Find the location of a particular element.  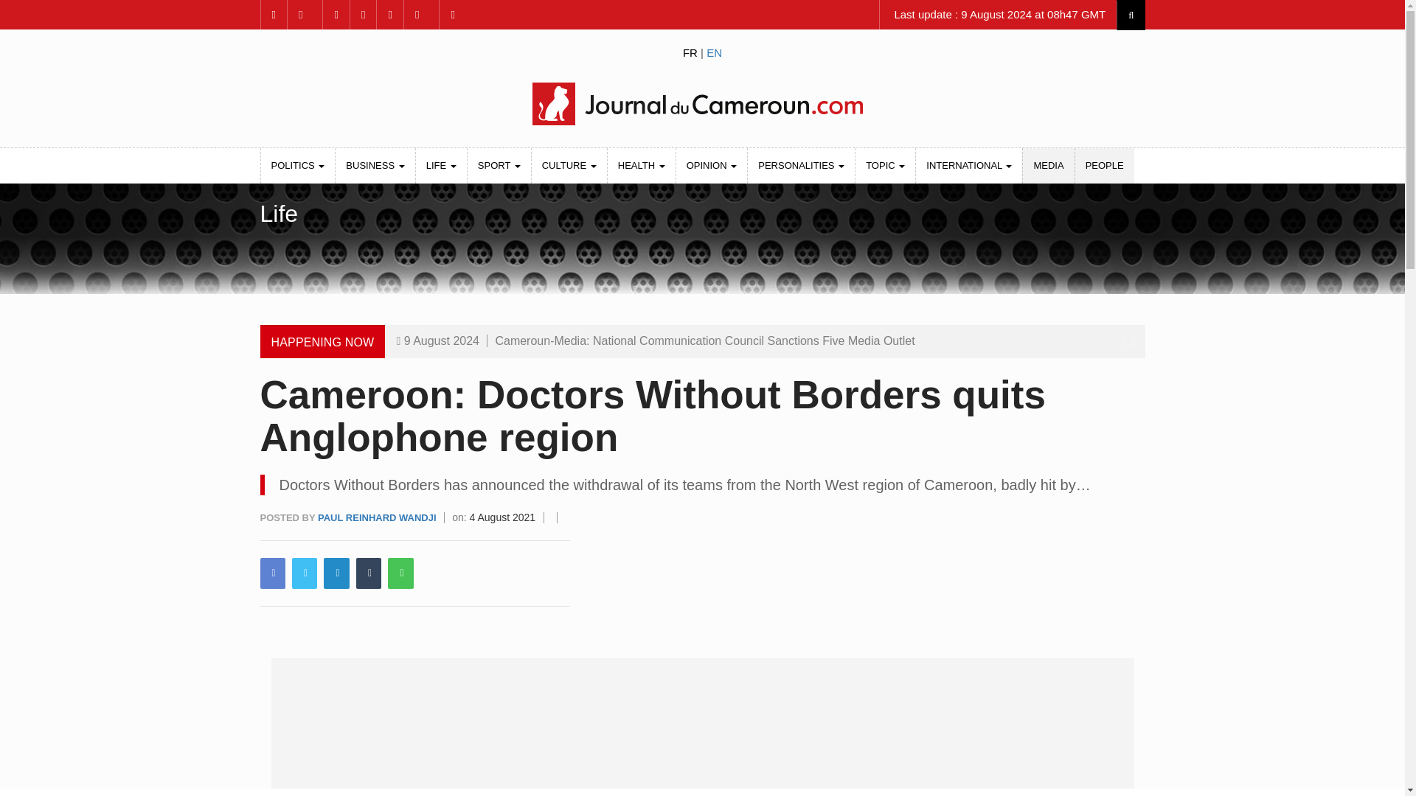

FR is located at coordinates (690, 52).